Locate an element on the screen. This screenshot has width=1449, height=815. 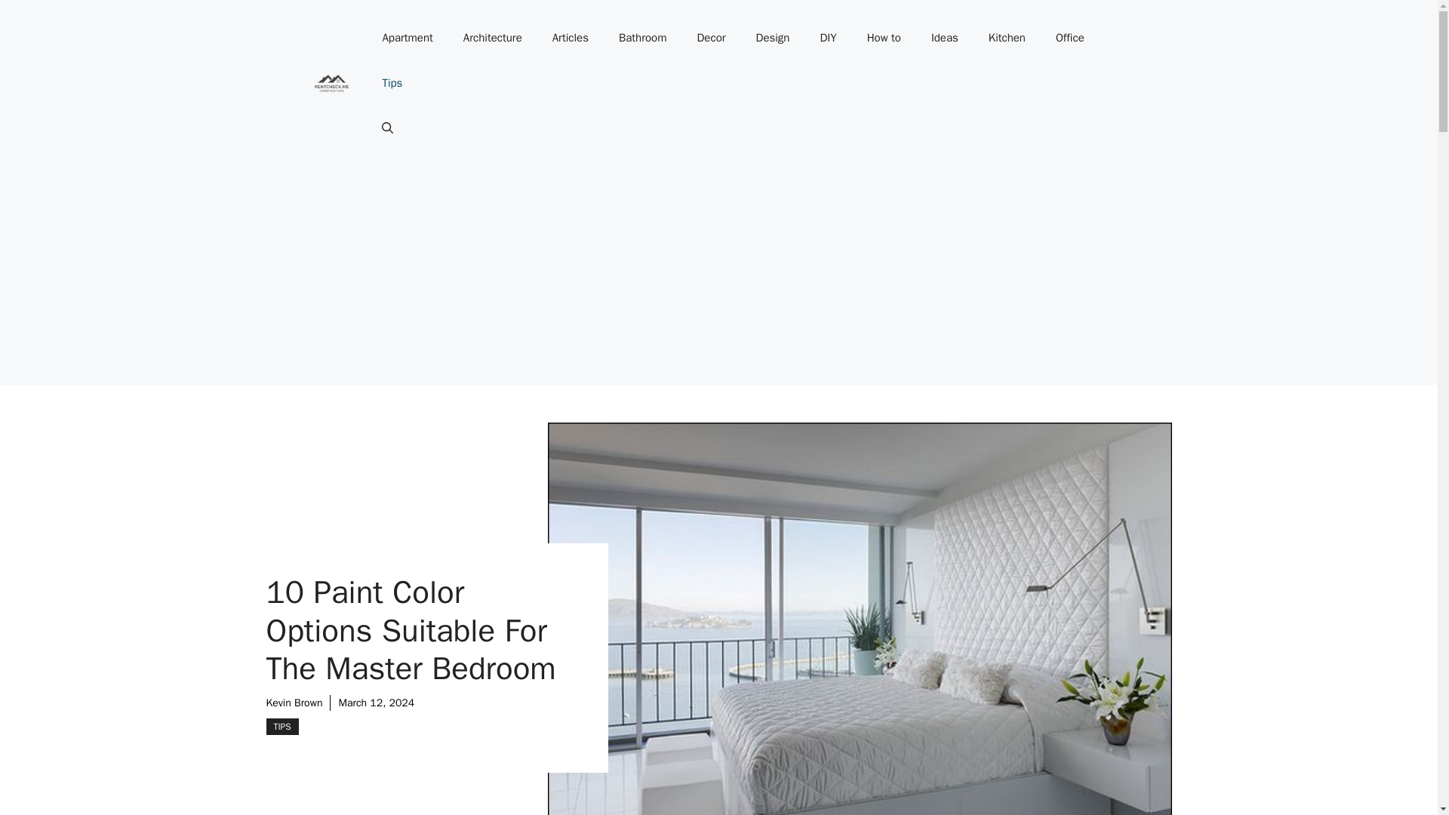
Ideas is located at coordinates (945, 38).